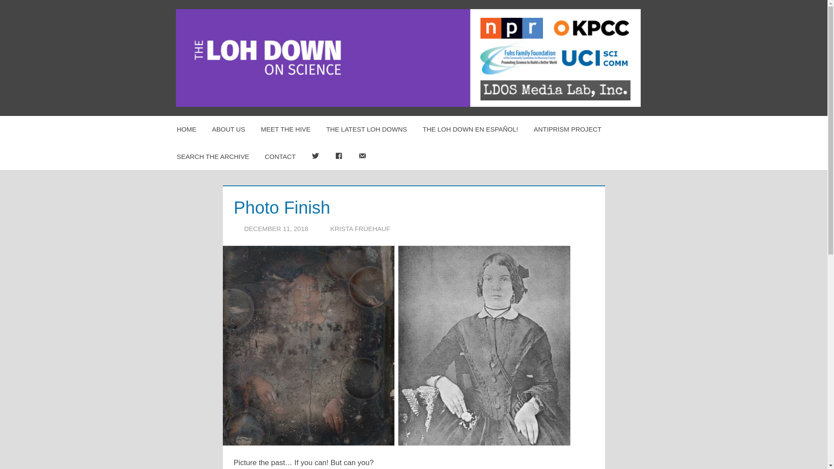 The image size is (834, 469). What do you see at coordinates (213, 157) in the screenshot?
I see `SEARCH THE ARCHIVE` at bounding box center [213, 157].